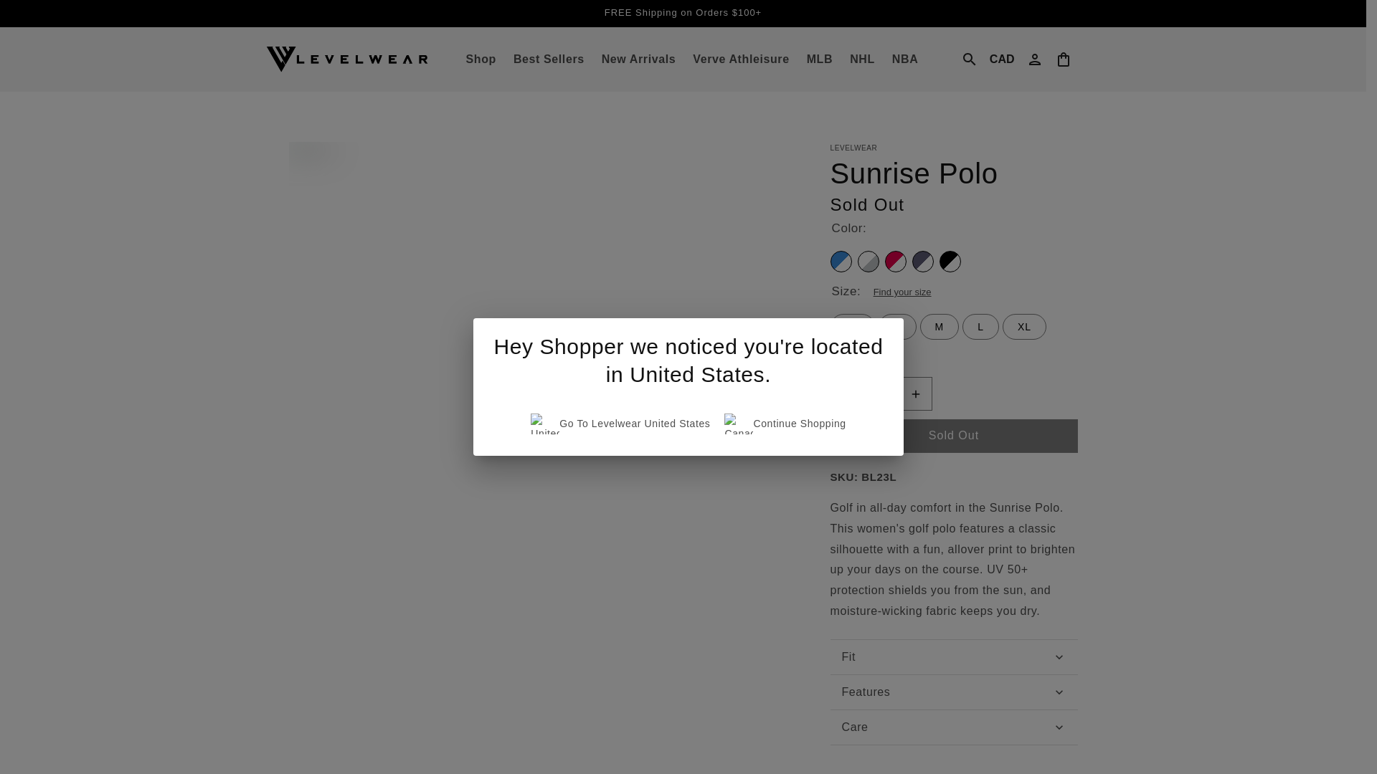 This screenshot has width=1377, height=774. What do you see at coordinates (638, 59) in the screenshot?
I see `New Arrivals` at bounding box center [638, 59].